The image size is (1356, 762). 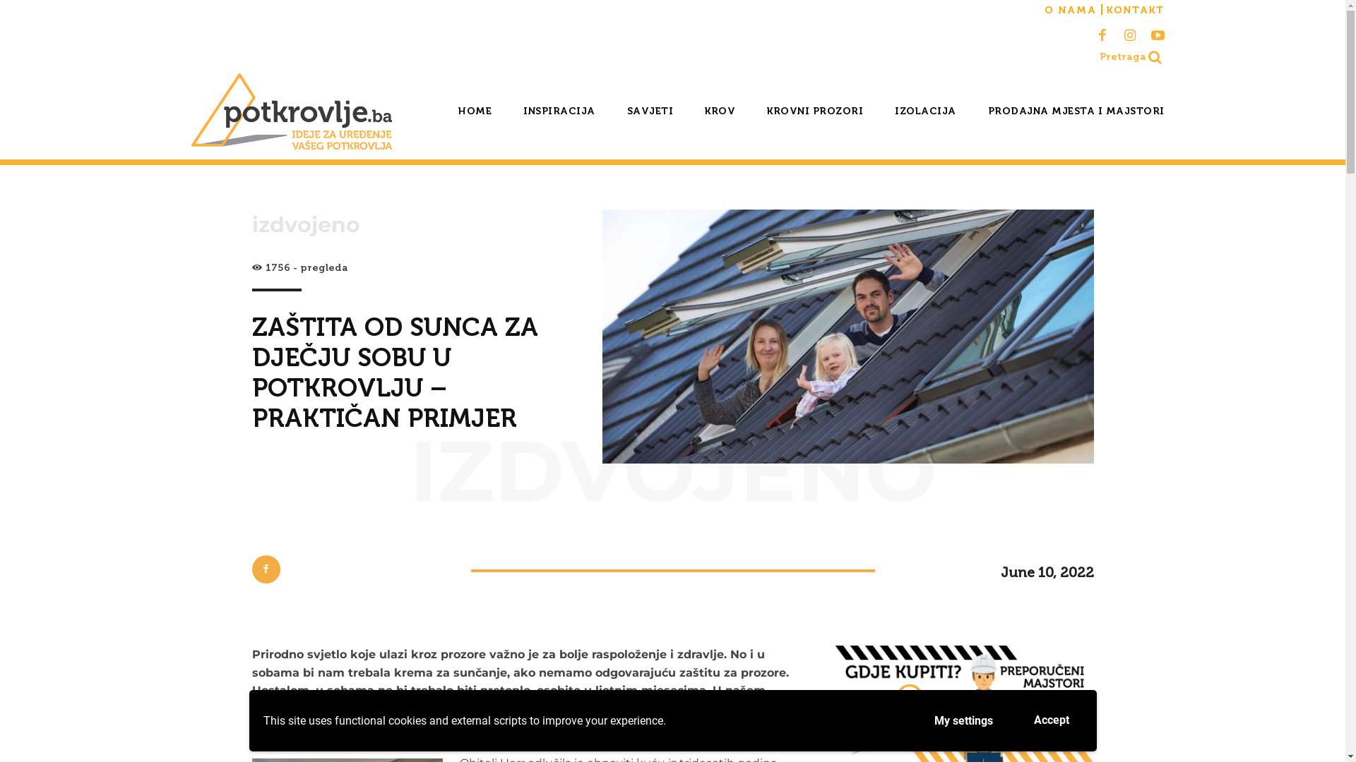 I want to click on KONTAKT, so click(x=1135, y=10).